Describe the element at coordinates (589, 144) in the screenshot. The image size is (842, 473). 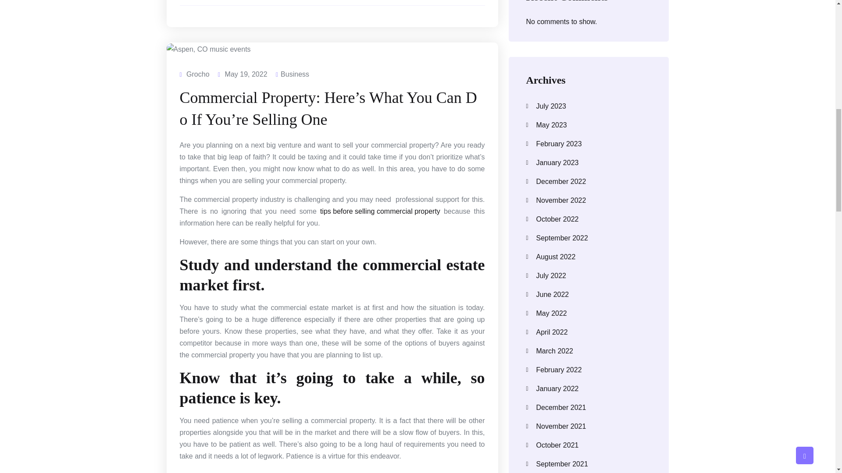
I see `February 2023` at that location.